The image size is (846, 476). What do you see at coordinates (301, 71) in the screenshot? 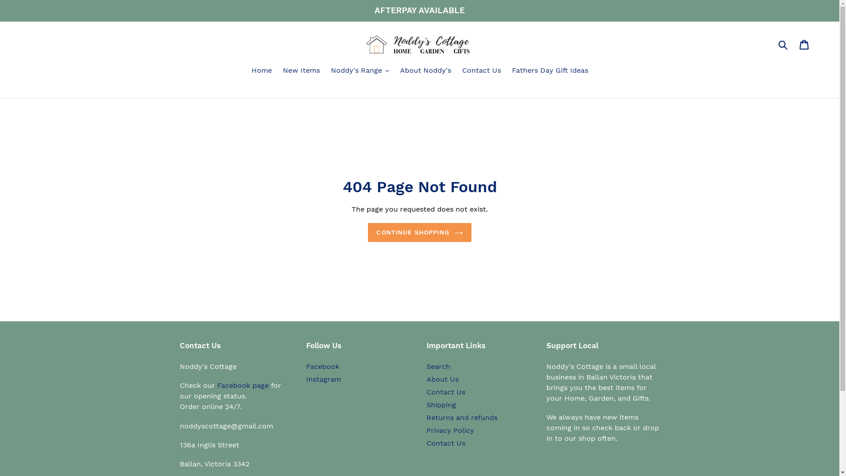
I see `New Items` at bounding box center [301, 71].